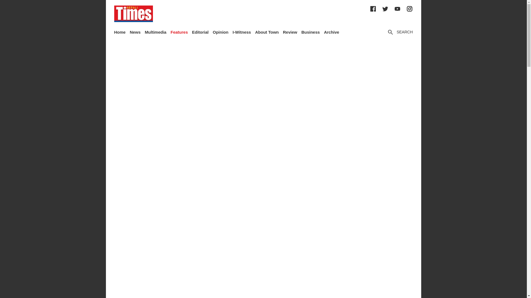 Image resolution: width=531 pixels, height=298 pixels. I want to click on Editorial, so click(200, 32).